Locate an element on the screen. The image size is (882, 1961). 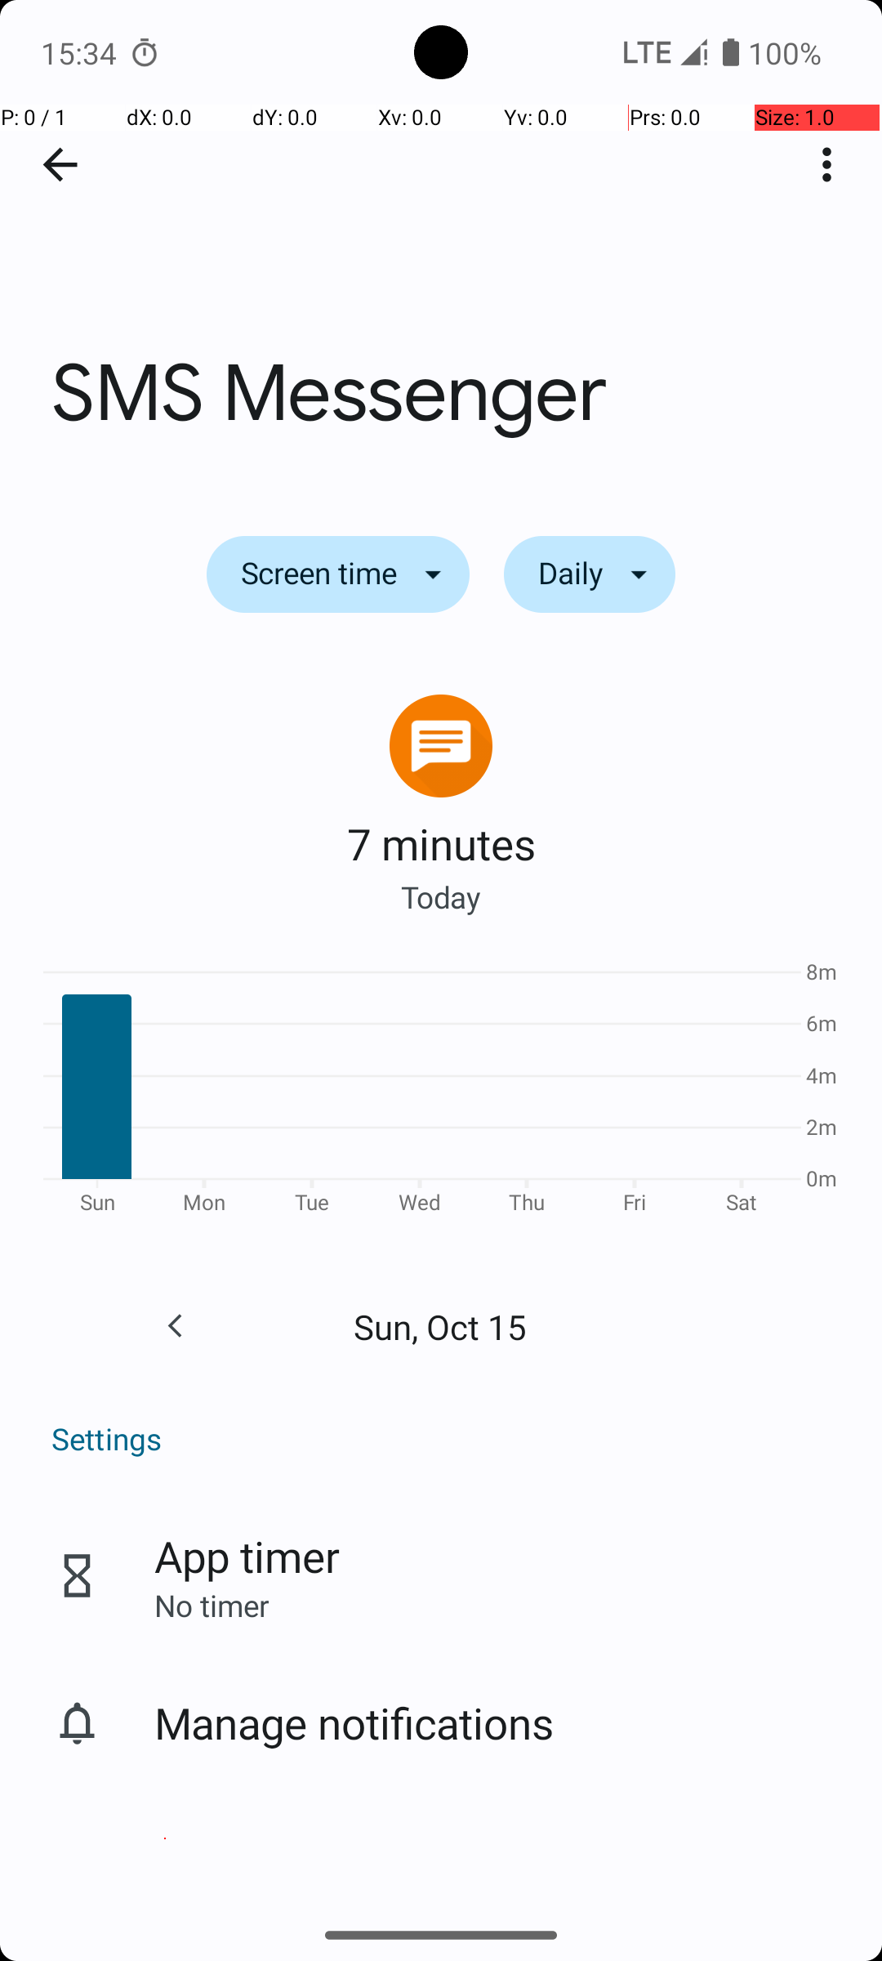
No timer is located at coordinates (212, 1605).